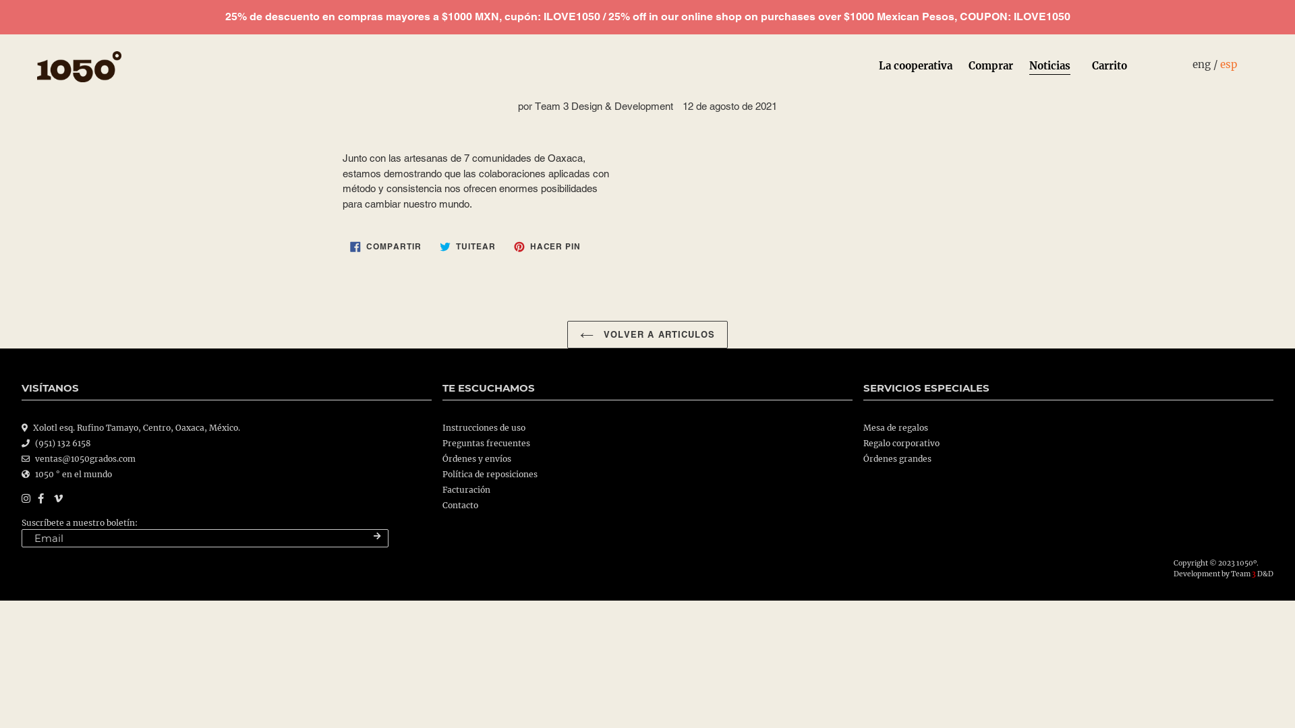 The height and width of the screenshot is (728, 1295). Describe the element at coordinates (647, 335) in the screenshot. I see `VOLVER A ARTICULOS` at that location.